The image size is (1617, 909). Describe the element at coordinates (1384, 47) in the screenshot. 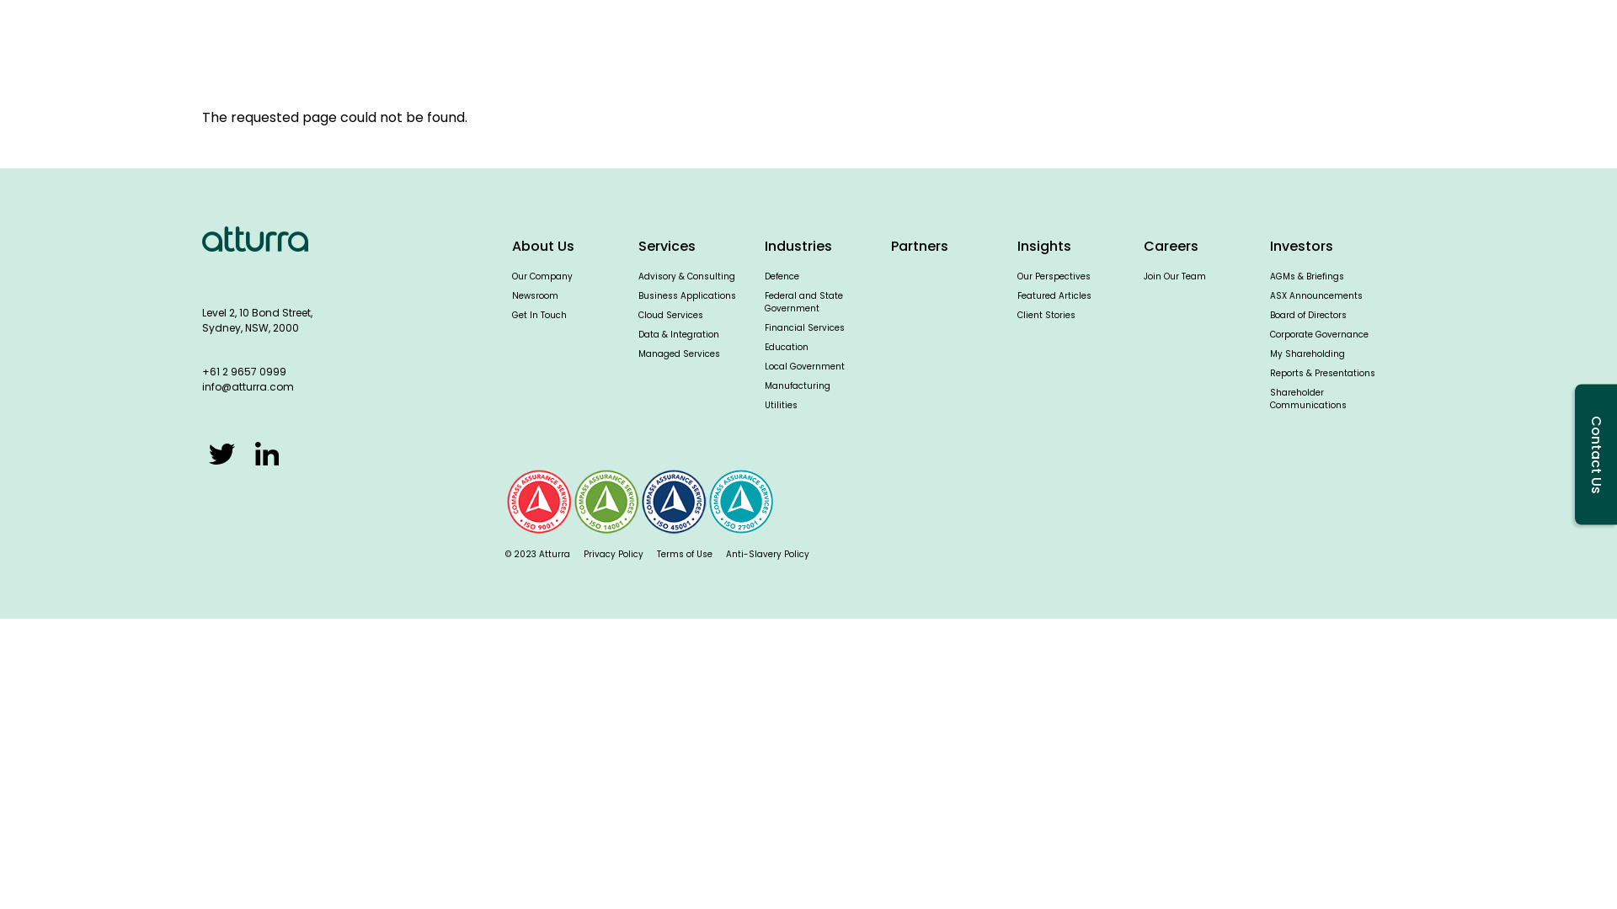

I see `About Us` at that location.